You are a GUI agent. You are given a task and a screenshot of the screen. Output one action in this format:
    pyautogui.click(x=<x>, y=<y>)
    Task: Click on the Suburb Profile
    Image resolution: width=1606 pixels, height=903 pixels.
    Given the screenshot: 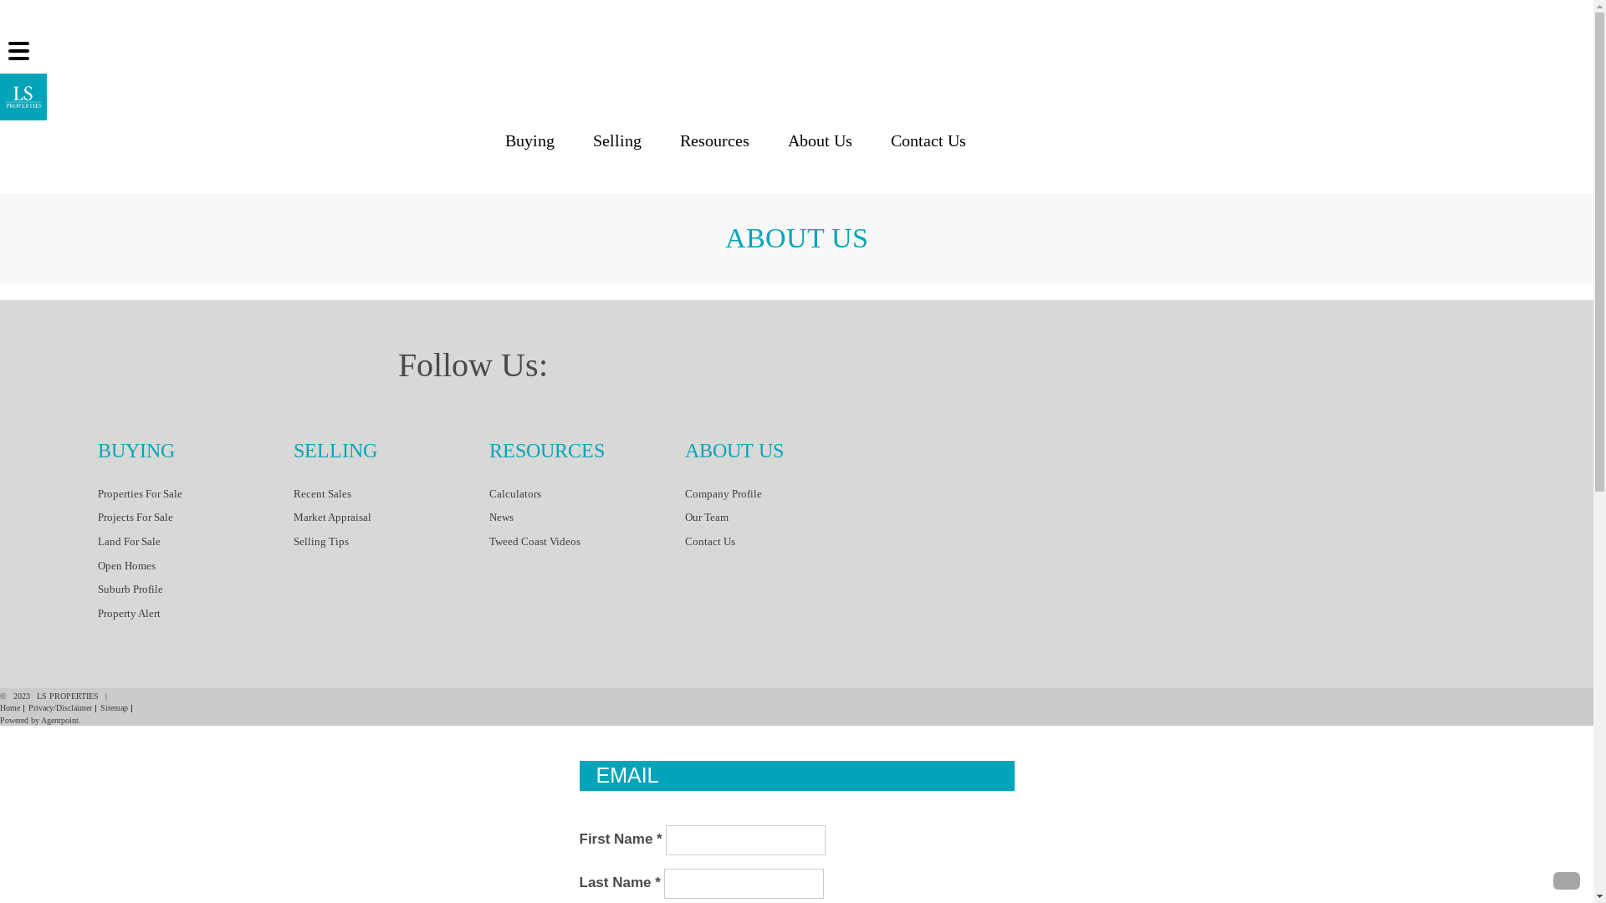 What is the action you would take?
    pyautogui.click(x=196, y=590)
    